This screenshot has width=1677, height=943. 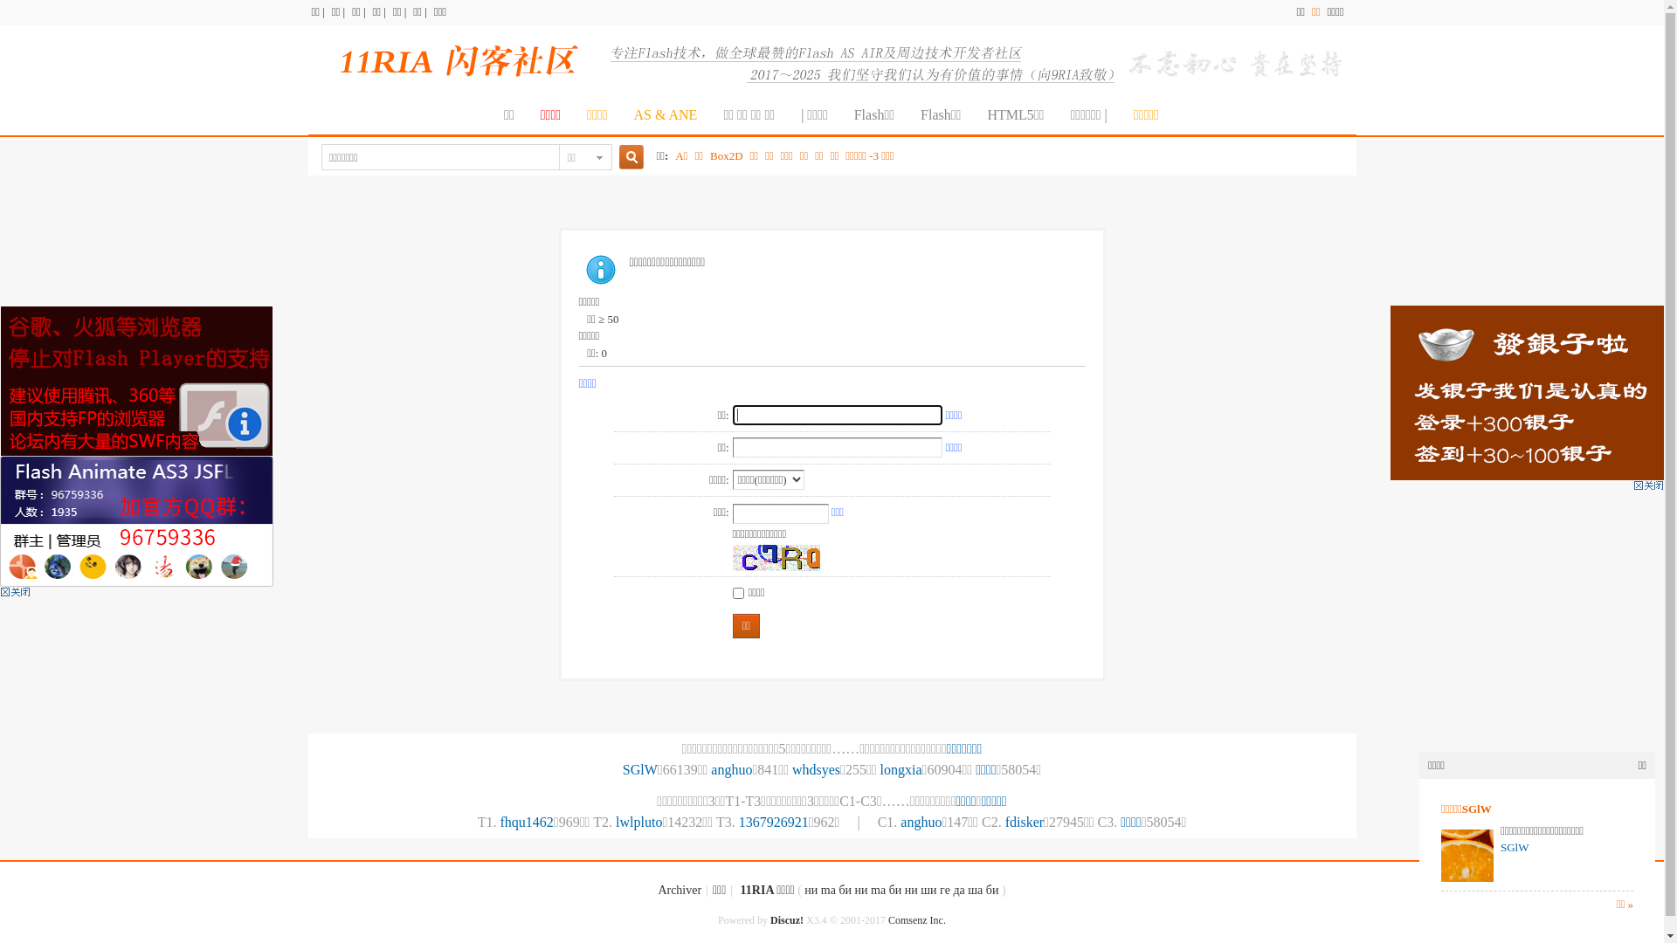 What do you see at coordinates (816, 770) in the screenshot?
I see `whdsyes` at bounding box center [816, 770].